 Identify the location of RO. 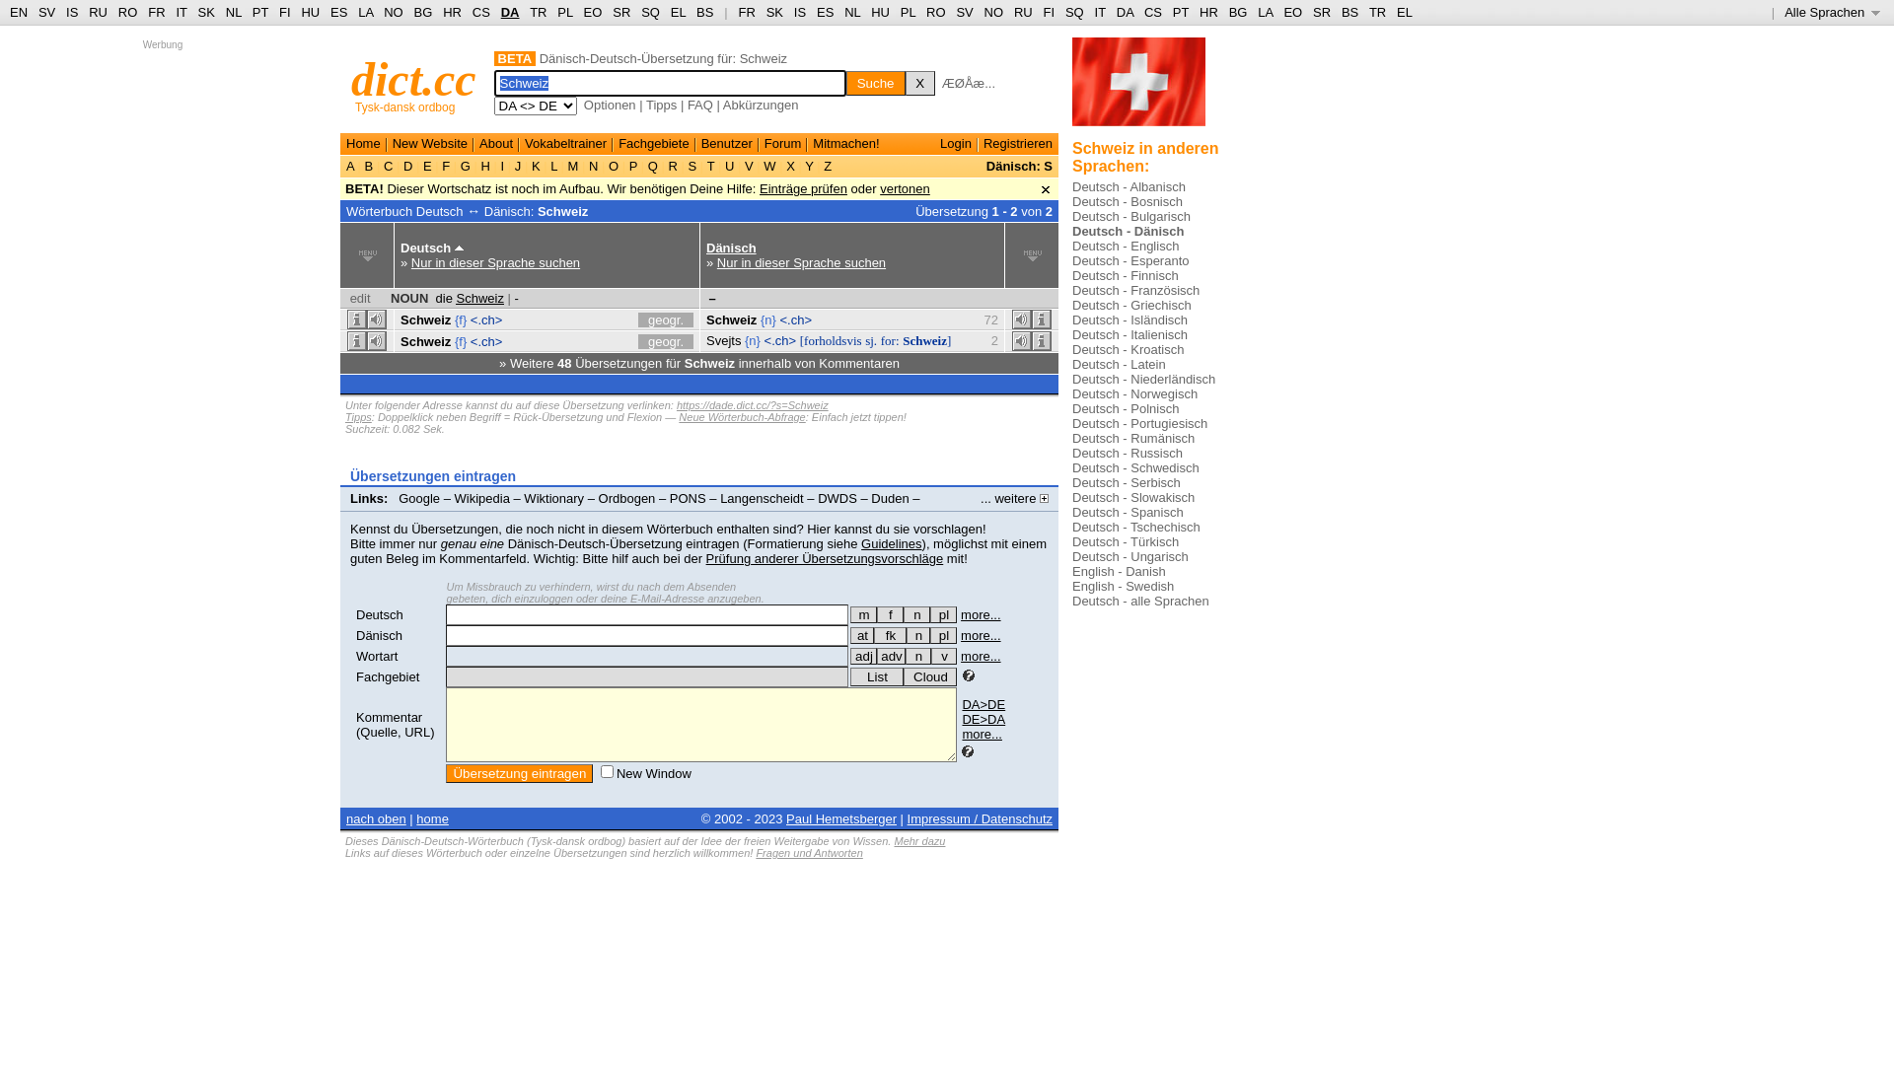
(936, 12).